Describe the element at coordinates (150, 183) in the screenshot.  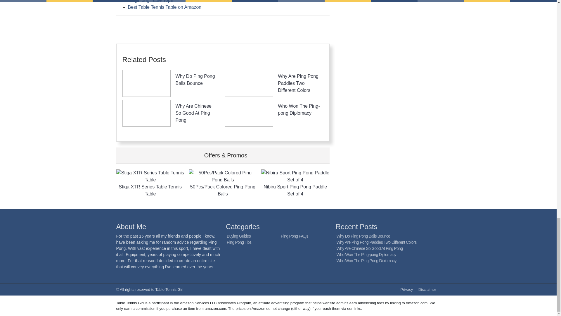
I see `Stiga XTR Series Table Tennis Table` at that location.